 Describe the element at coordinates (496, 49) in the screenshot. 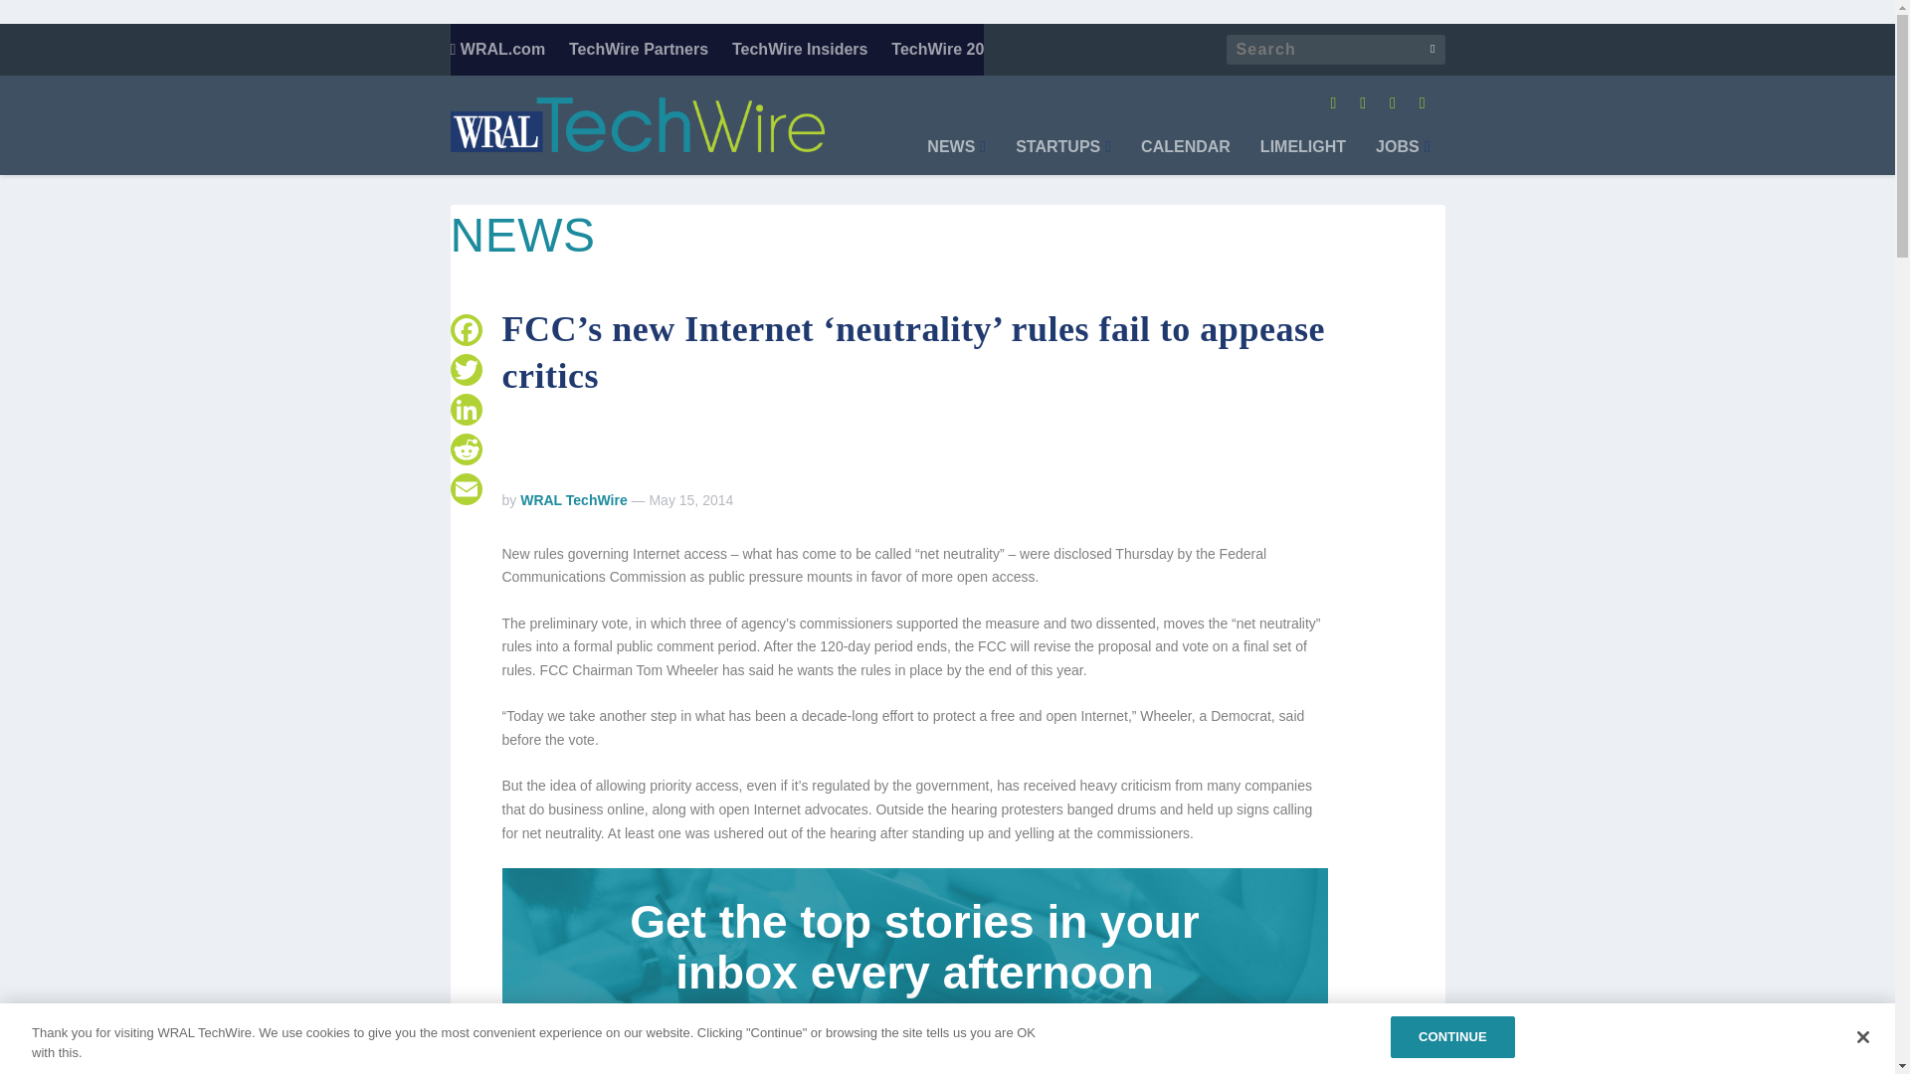

I see `WRAL.com` at that location.